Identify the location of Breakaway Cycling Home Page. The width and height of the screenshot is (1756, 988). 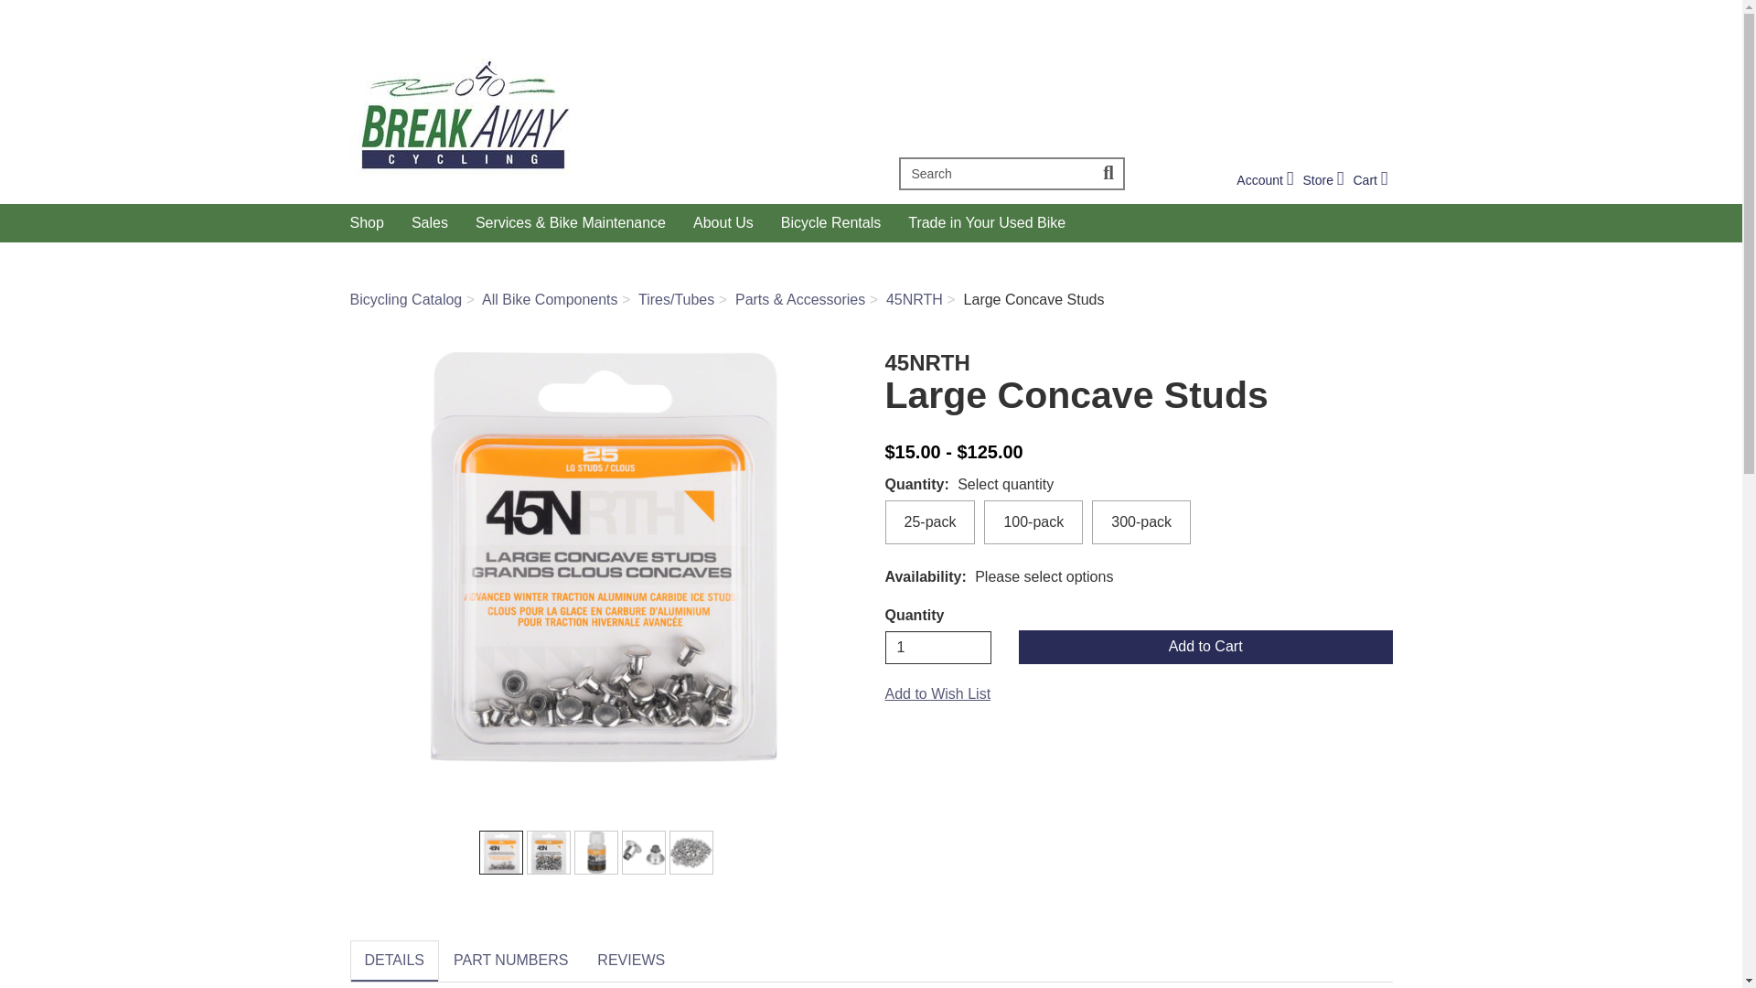
(603, 112).